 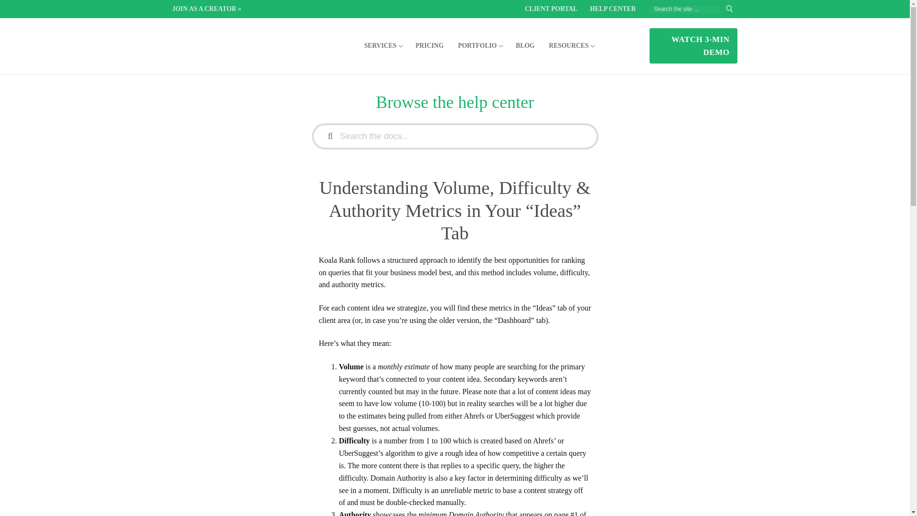 I want to click on BLOG, so click(x=571, y=45).